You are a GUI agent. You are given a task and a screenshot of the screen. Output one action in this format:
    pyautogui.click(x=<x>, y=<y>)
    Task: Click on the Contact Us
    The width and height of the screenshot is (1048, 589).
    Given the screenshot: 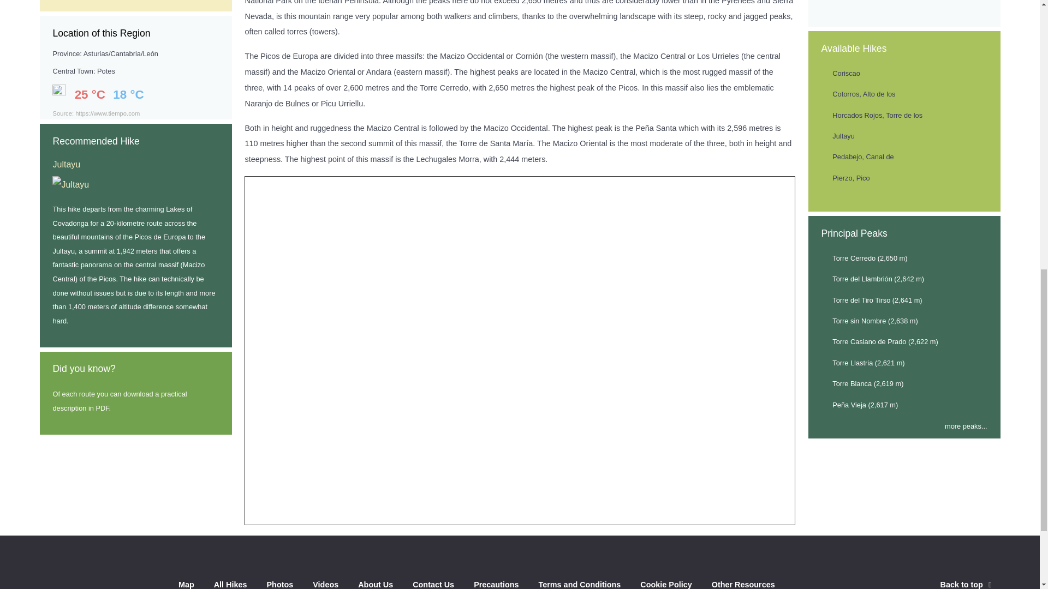 What is the action you would take?
    pyautogui.click(x=433, y=583)
    